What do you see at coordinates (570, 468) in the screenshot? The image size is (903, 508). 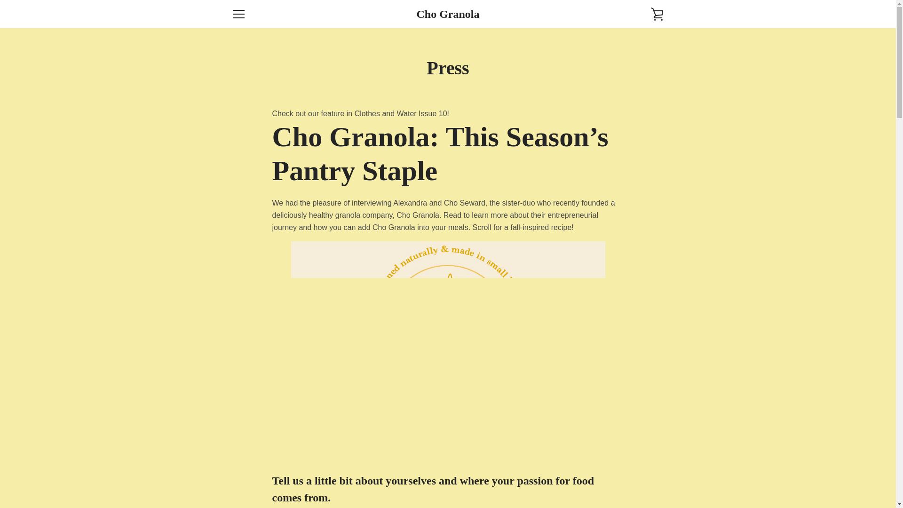 I see `Apple Pay` at bounding box center [570, 468].